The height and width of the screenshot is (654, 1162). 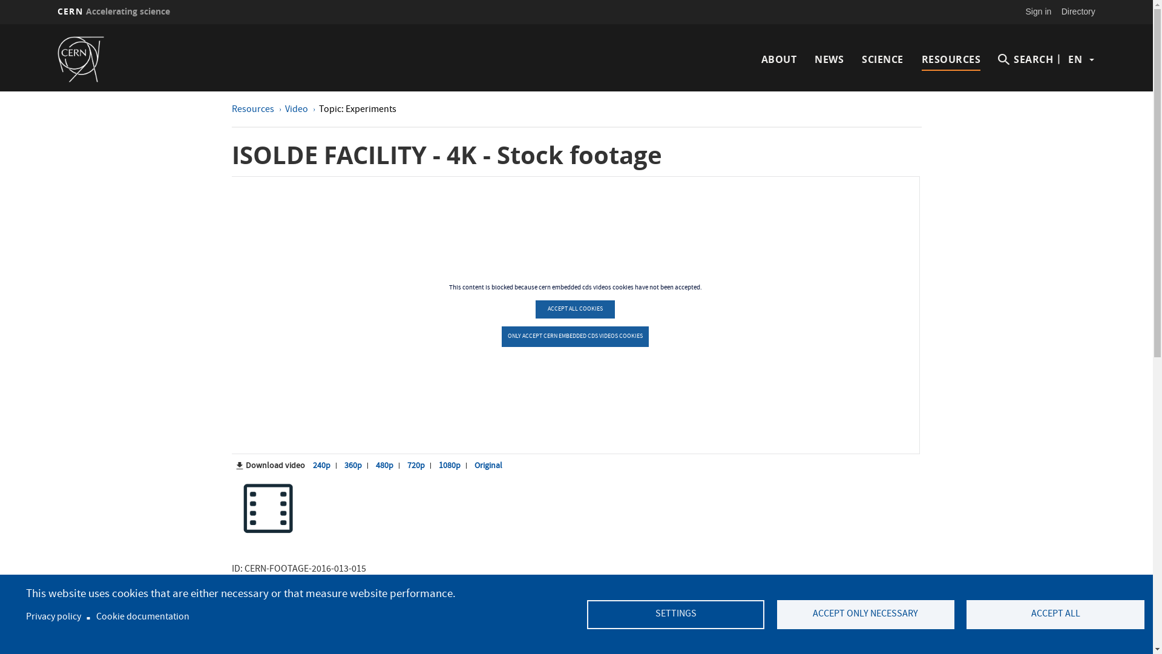 I want to click on 720p, so click(x=416, y=466).